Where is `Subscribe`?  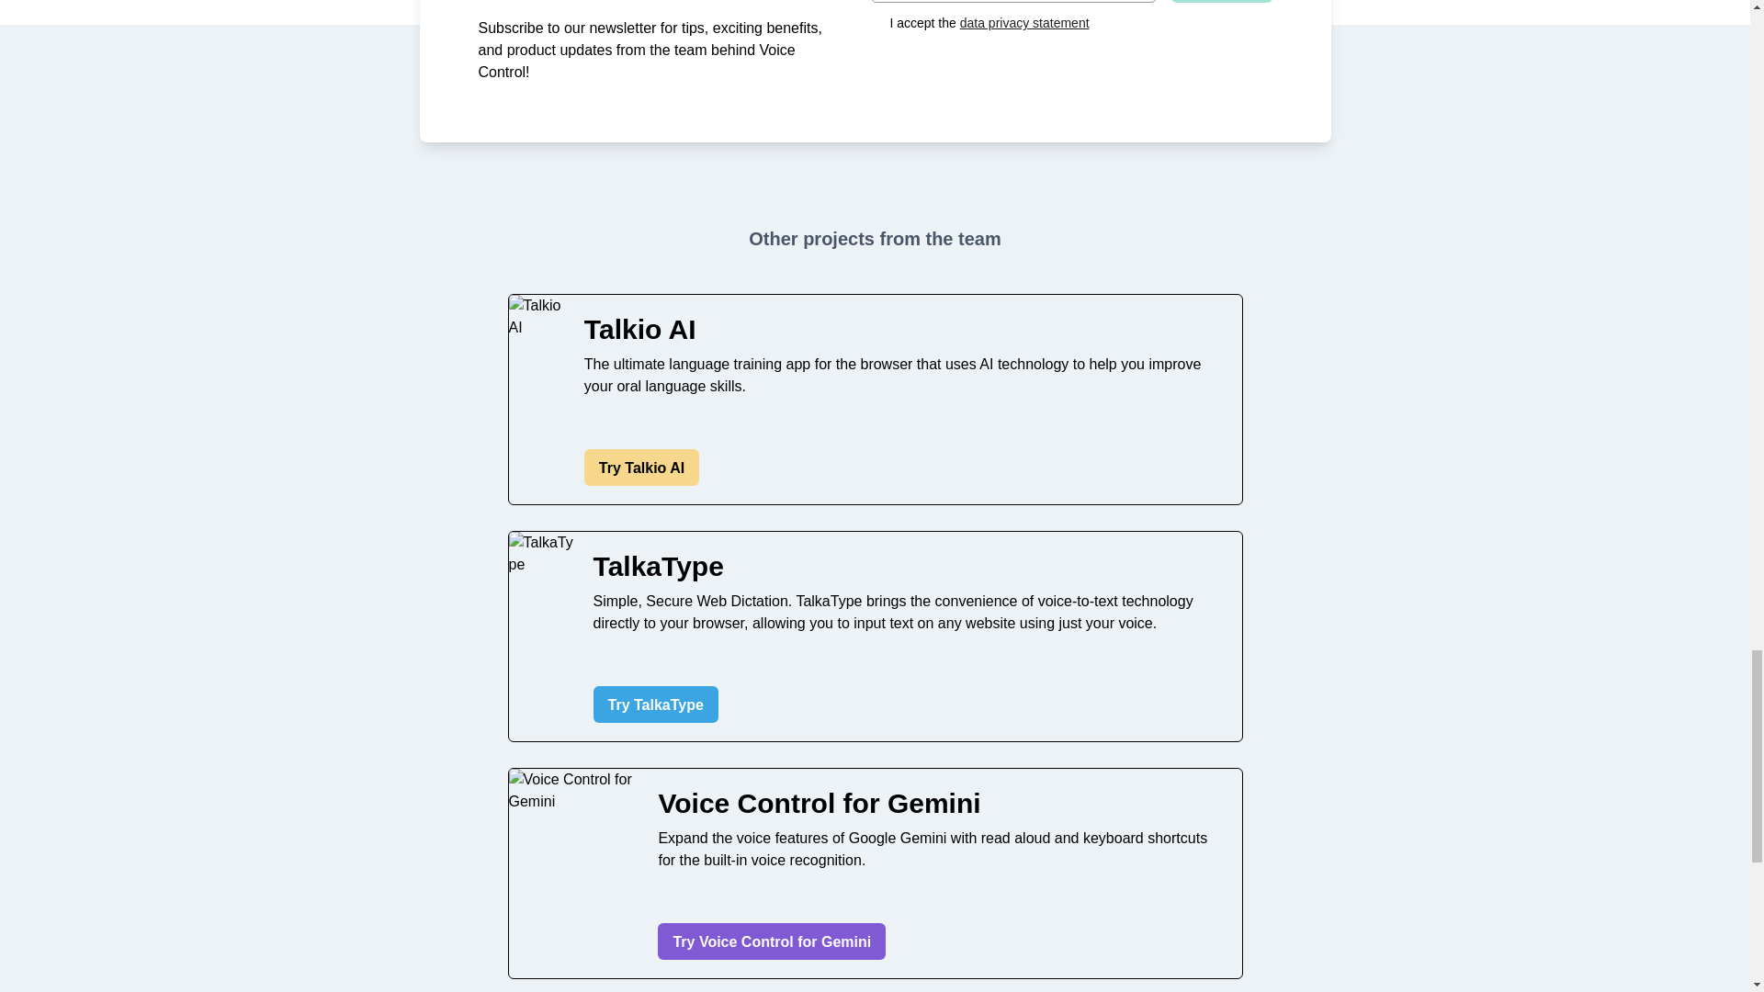 Subscribe is located at coordinates (1221, 2).